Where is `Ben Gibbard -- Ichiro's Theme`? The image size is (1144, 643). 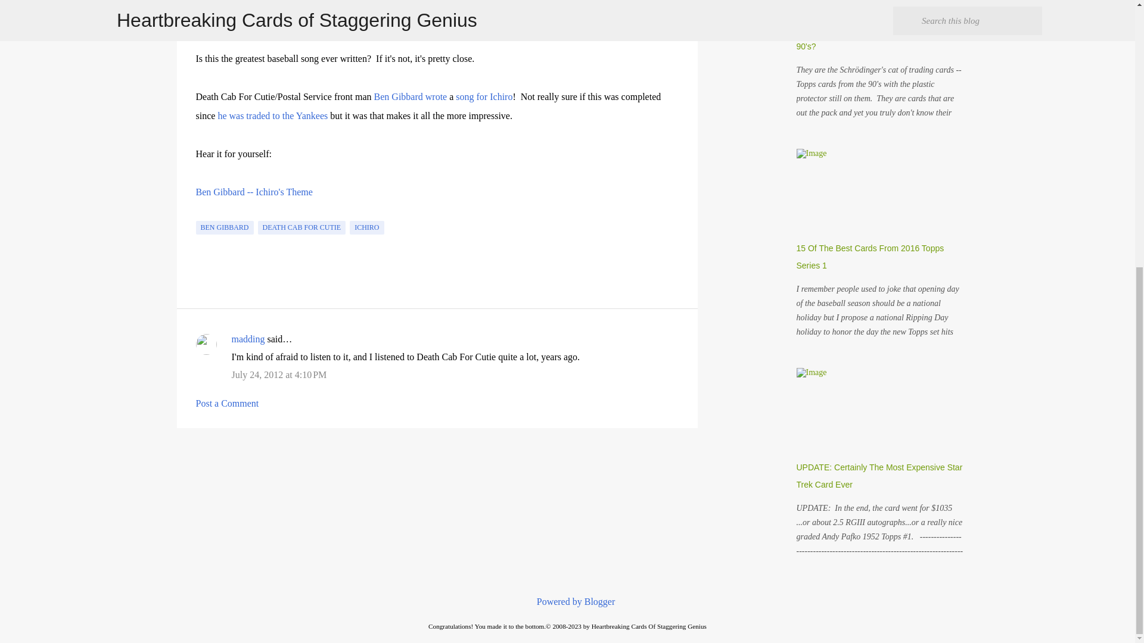 Ben Gibbard -- Ichiro's Theme is located at coordinates (254, 192).